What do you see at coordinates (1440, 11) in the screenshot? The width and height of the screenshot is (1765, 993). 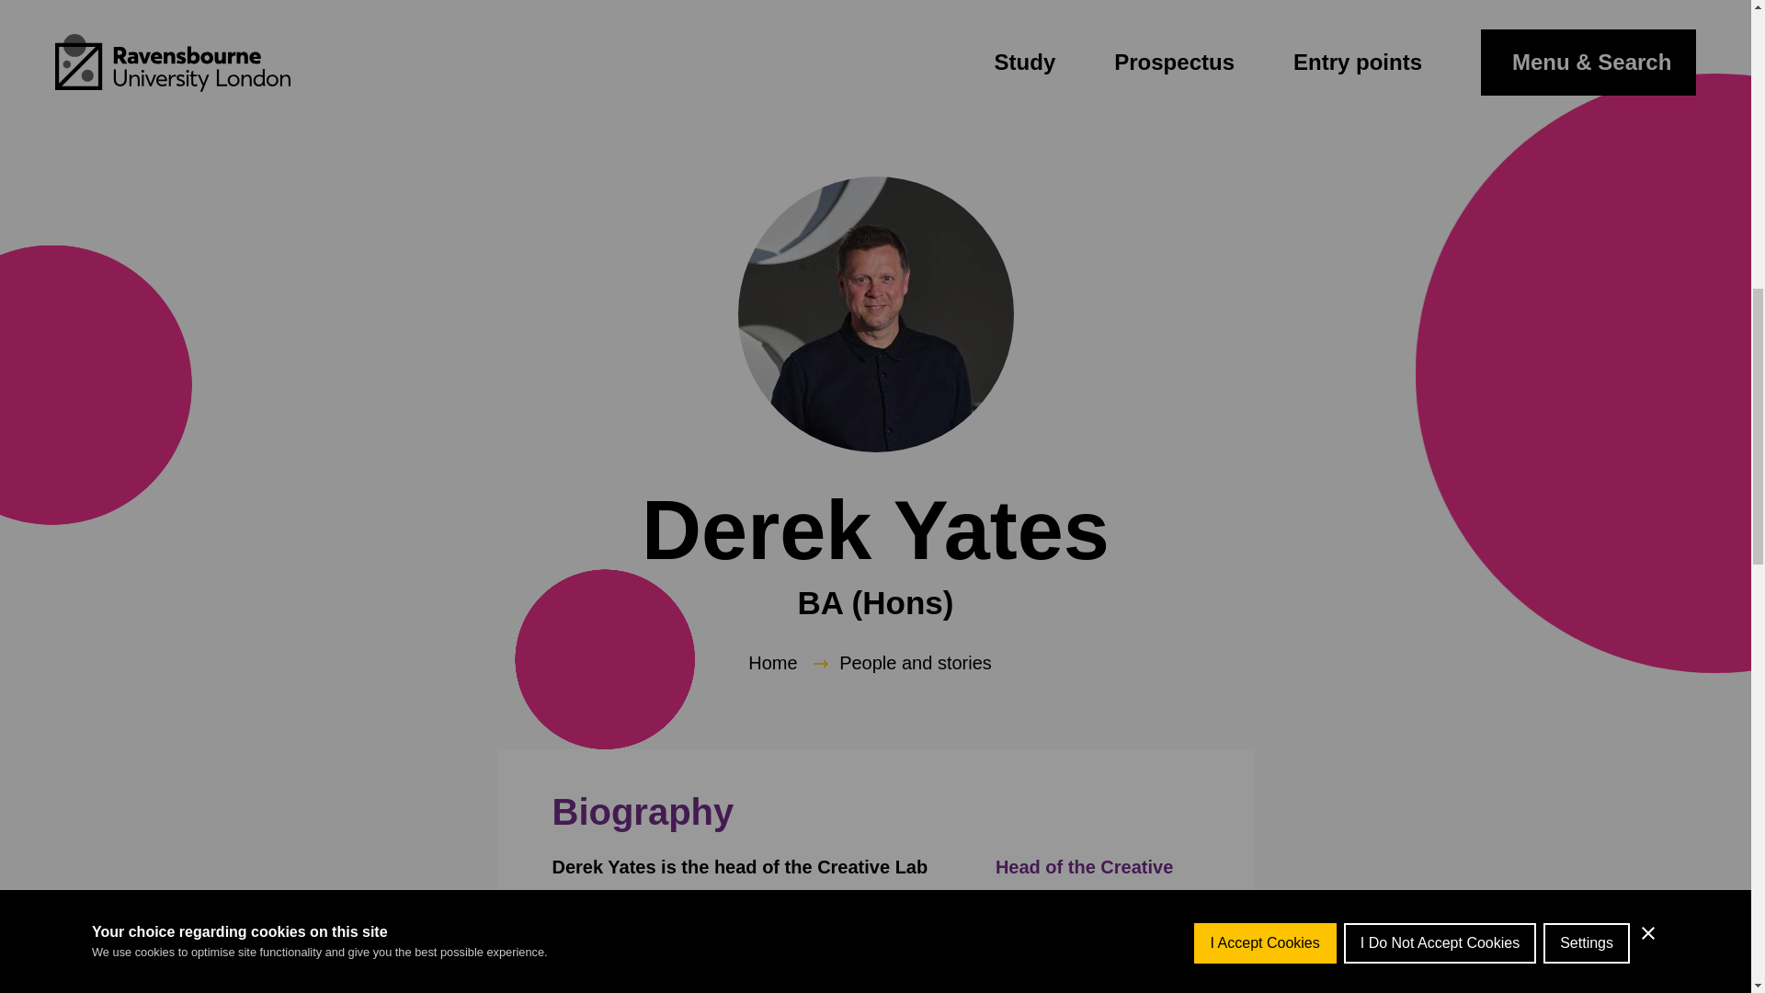 I see `I Do Not Accept Cookies` at bounding box center [1440, 11].